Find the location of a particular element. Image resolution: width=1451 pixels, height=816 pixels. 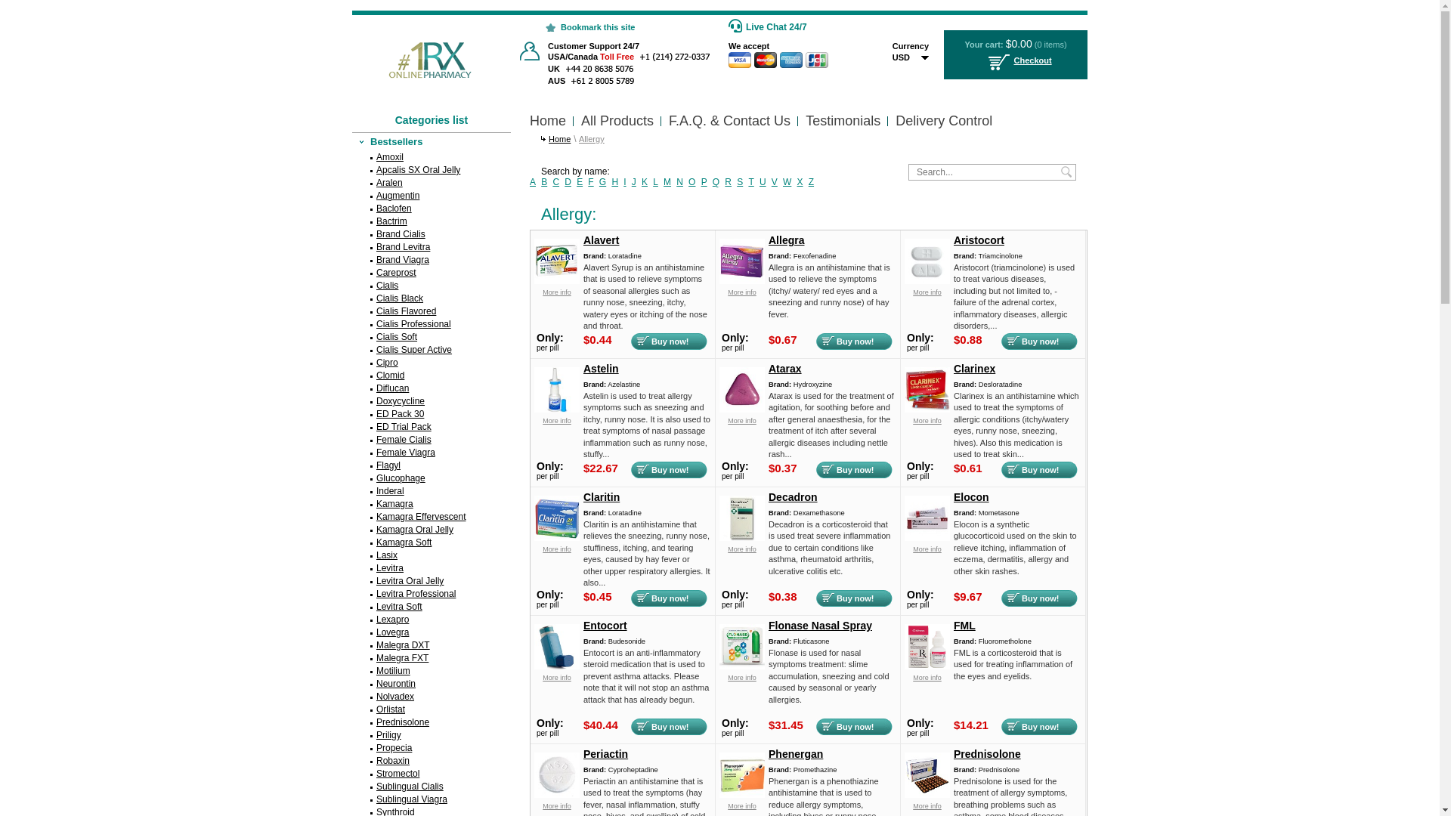

Levitra Oral Jelly is located at coordinates (432, 582).